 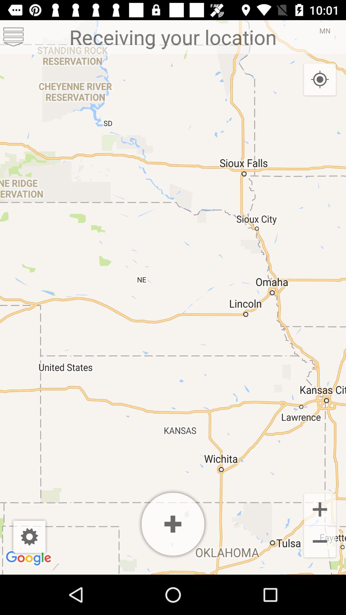 I want to click on click for settings, so click(x=29, y=537).